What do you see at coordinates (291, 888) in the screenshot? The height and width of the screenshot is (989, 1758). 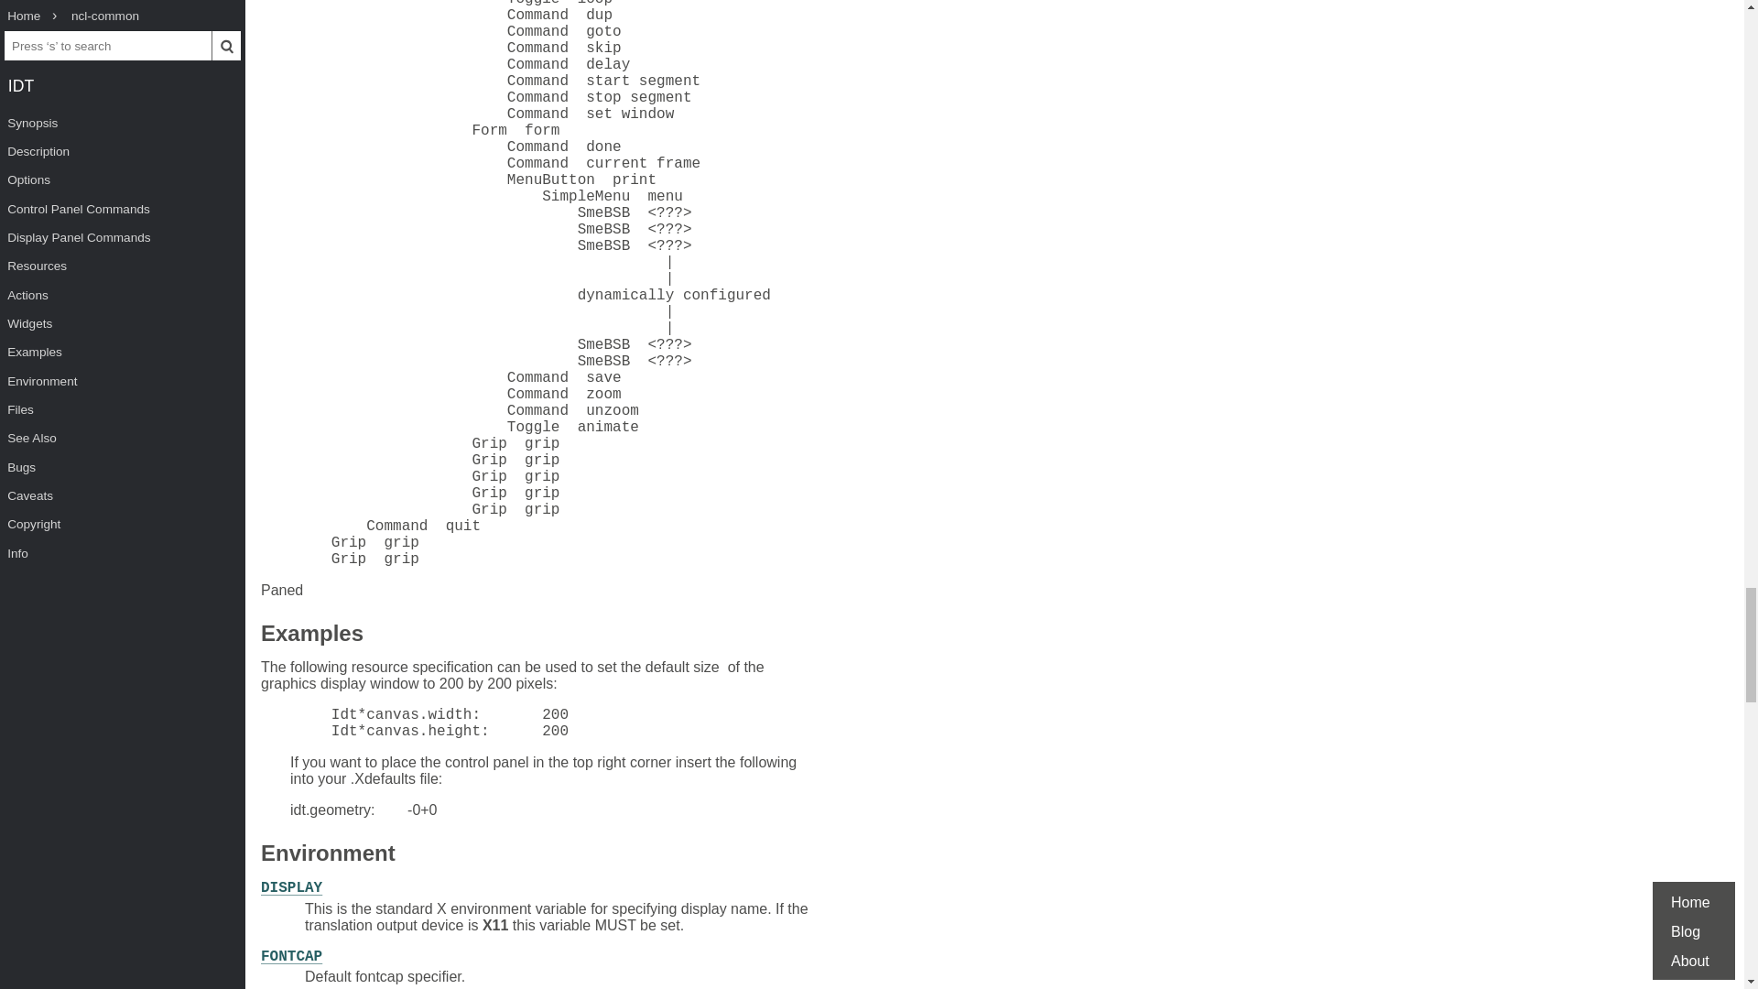 I see `DISPLAY` at bounding box center [291, 888].